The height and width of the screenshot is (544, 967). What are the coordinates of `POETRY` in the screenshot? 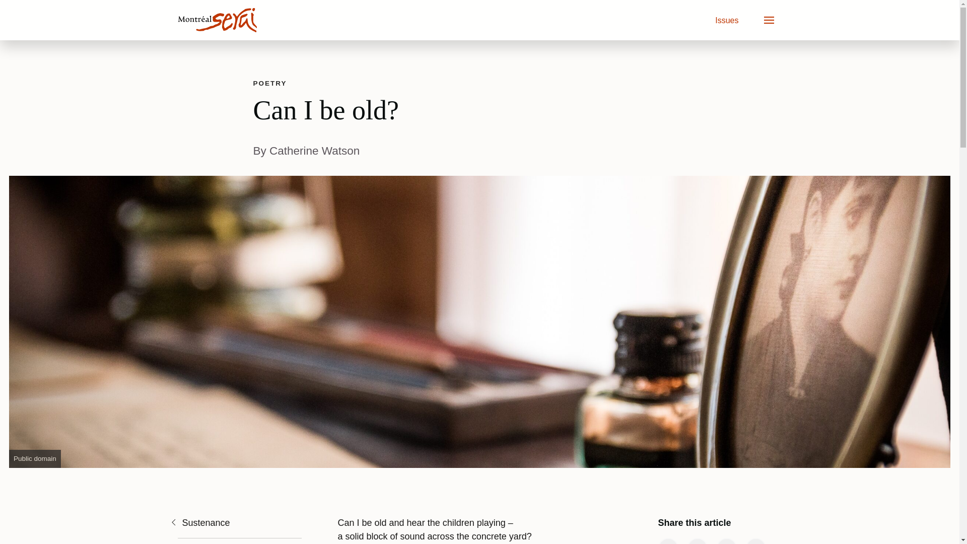 It's located at (269, 83).